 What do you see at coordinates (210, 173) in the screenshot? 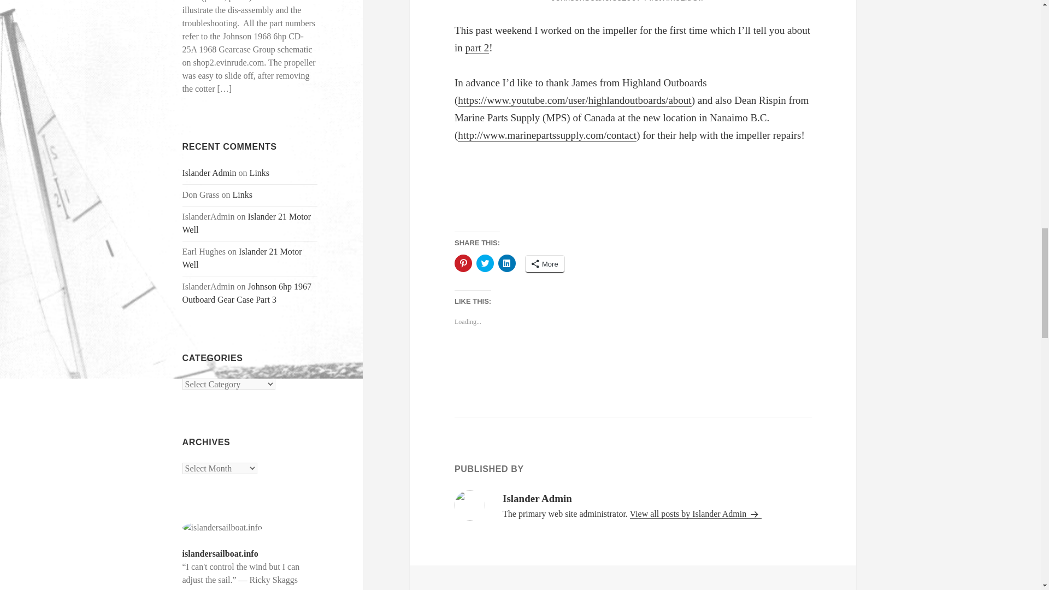
I see `Islander Admin` at bounding box center [210, 173].